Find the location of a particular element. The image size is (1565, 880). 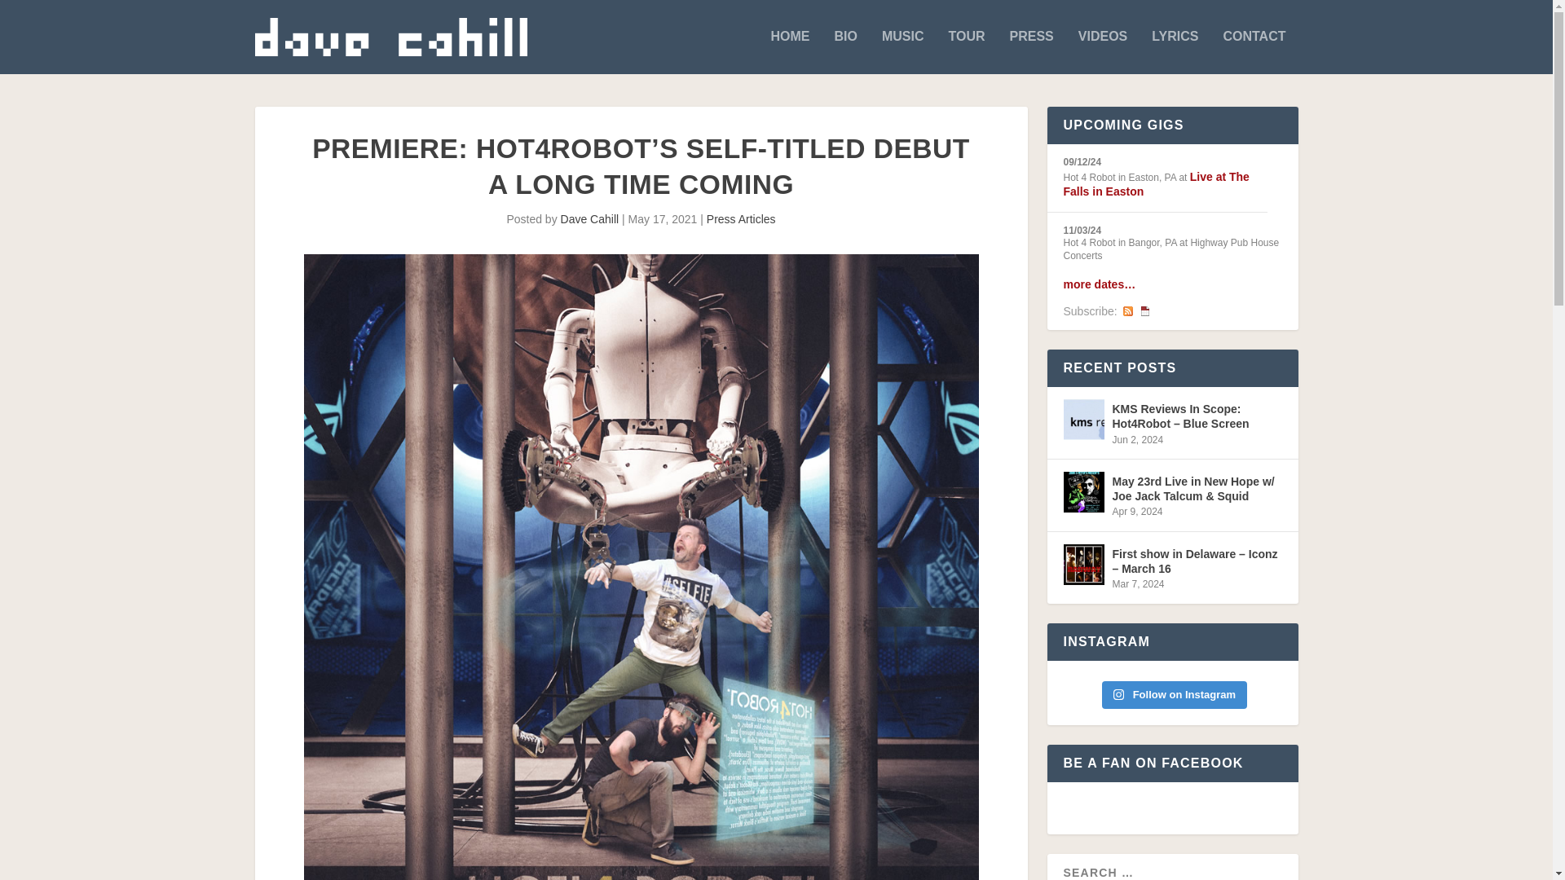

Press Articles is located at coordinates (742, 218).